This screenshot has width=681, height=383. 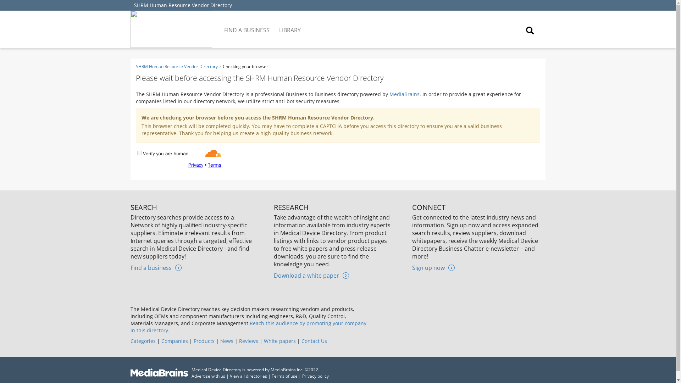 What do you see at coordinates (183, 5) in the screenshot?
I see `SHRM Human Resource Vendor Directory` at bounding box center [183, 5].